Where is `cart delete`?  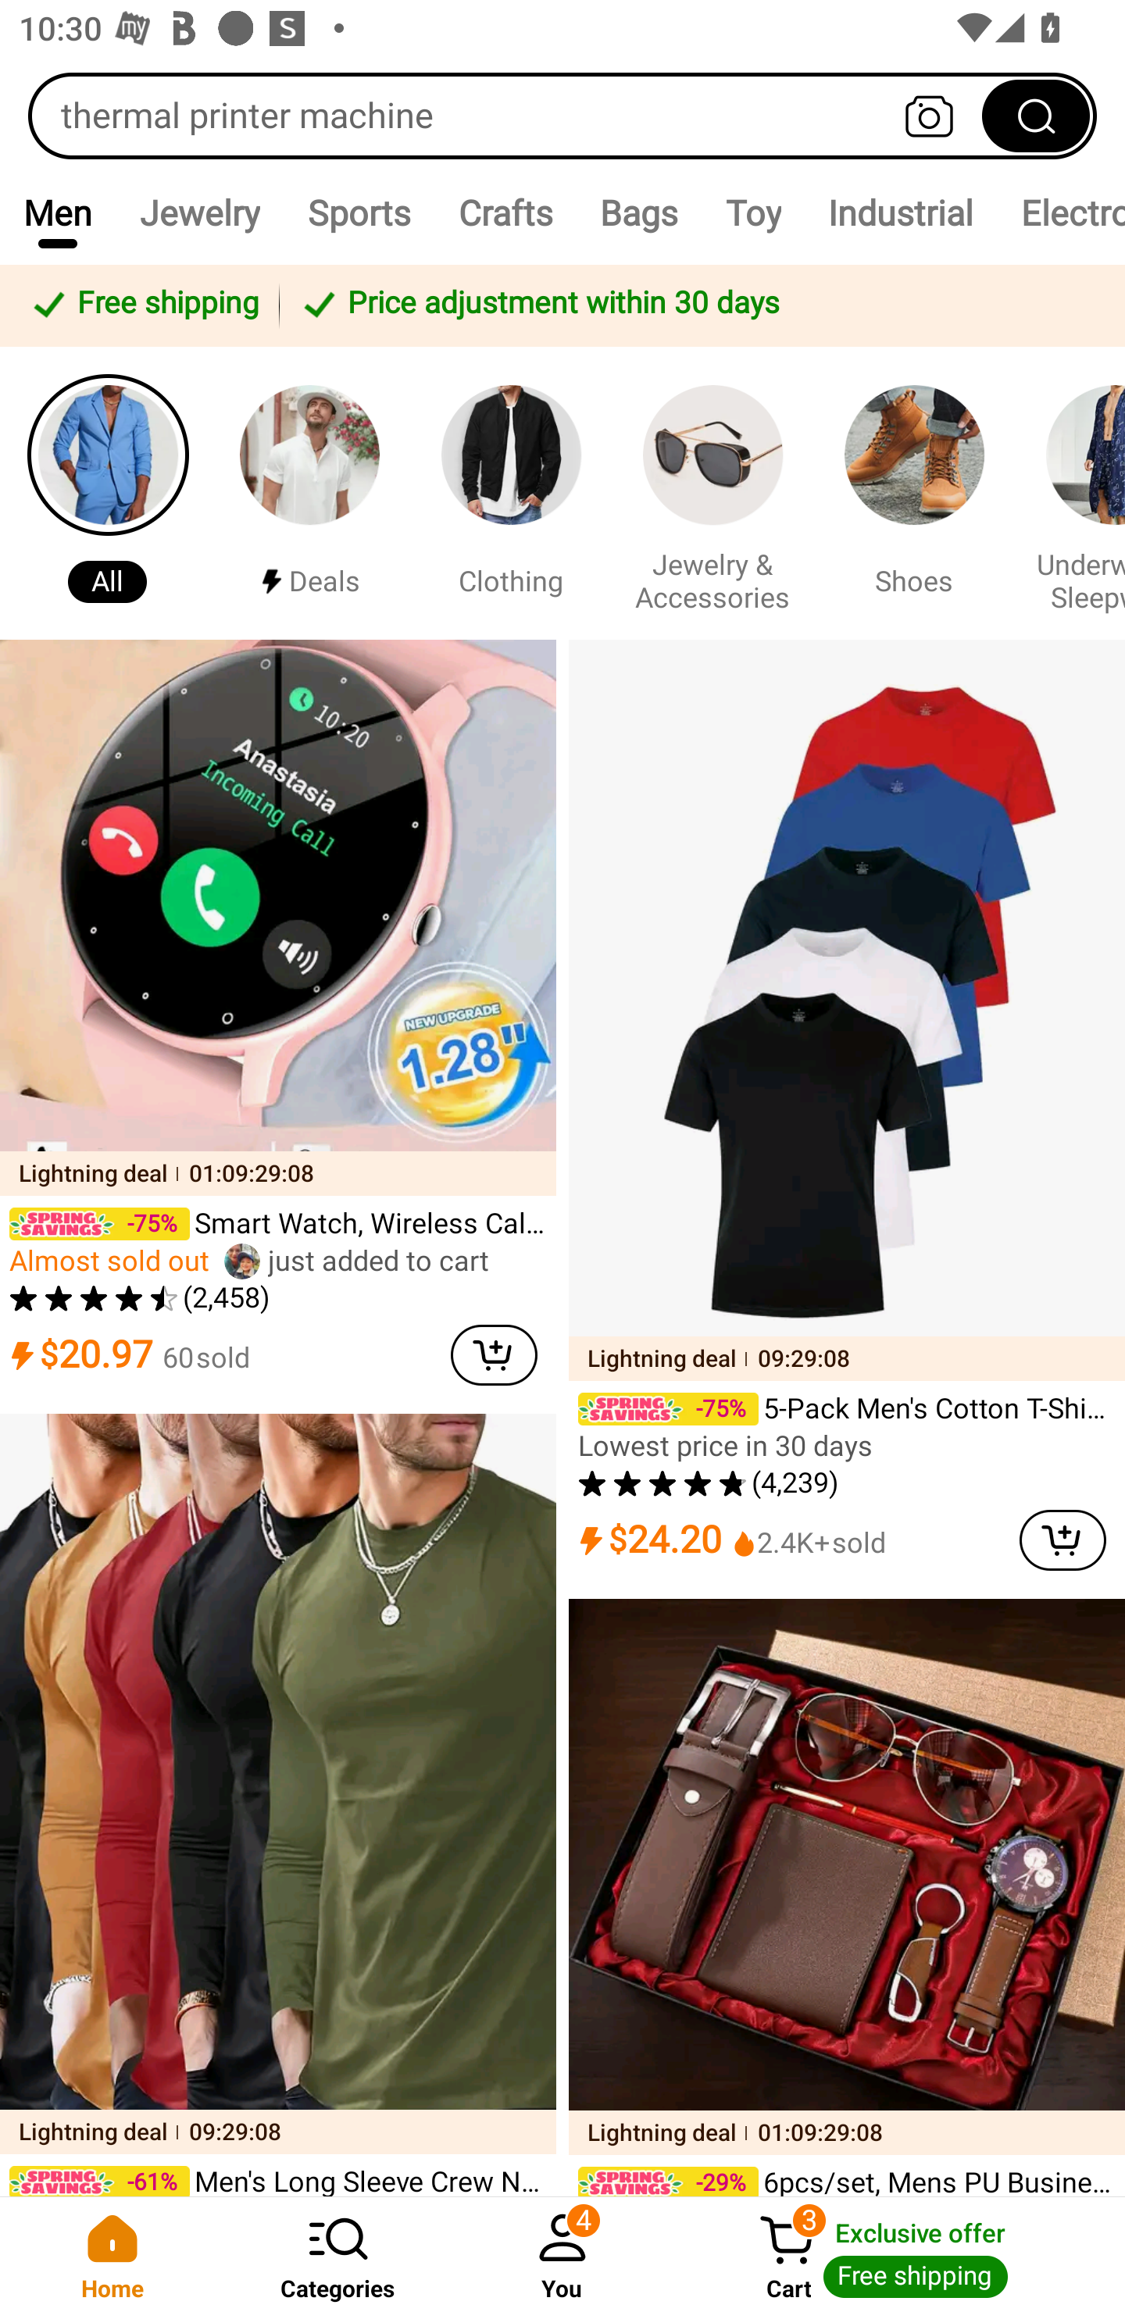 cart delete is located at coordinates (1062, 1539).